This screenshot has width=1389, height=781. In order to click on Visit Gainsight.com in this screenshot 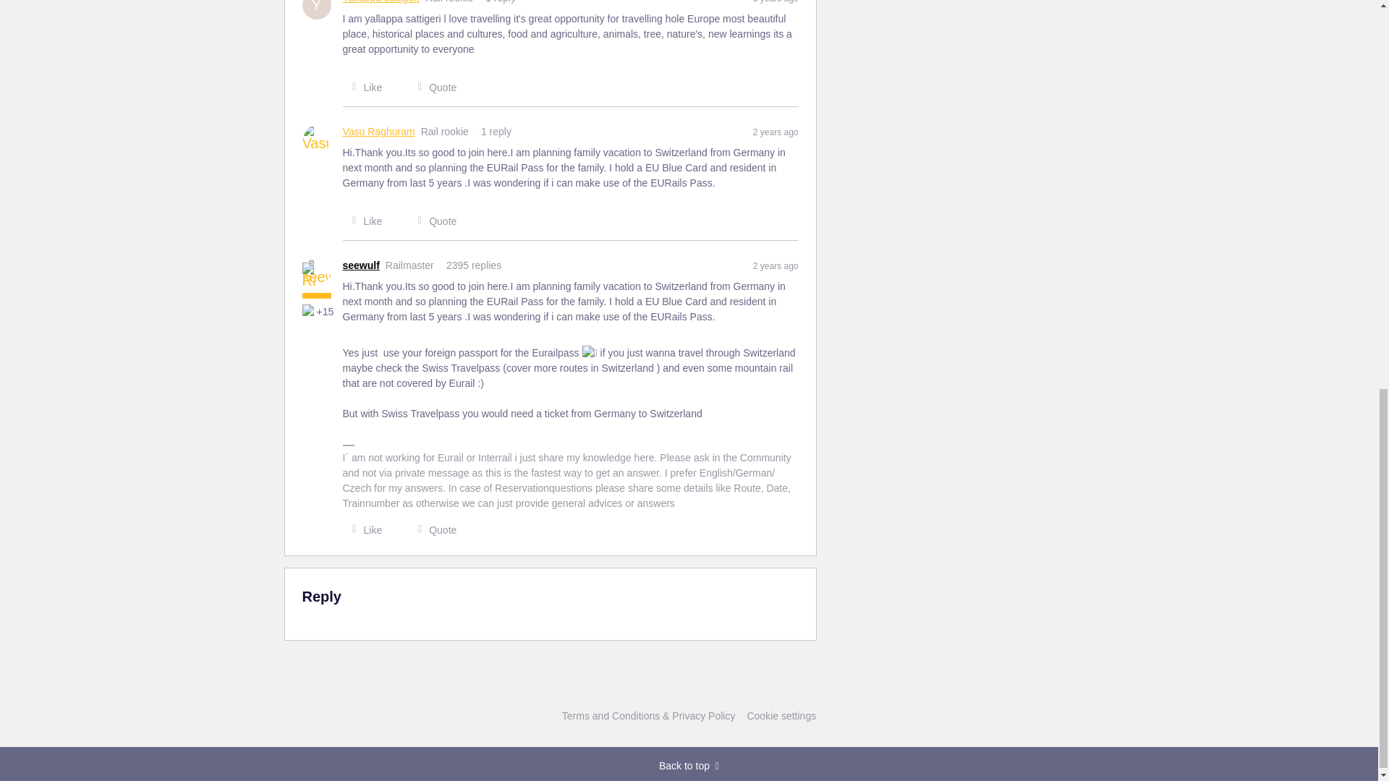, I will do `click(689, 686)`.